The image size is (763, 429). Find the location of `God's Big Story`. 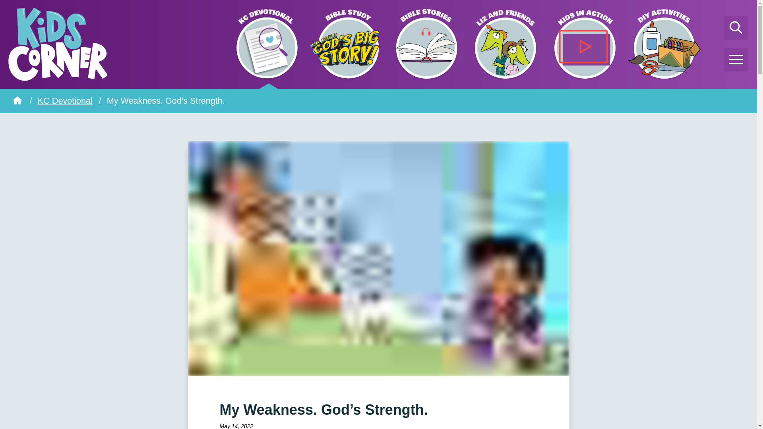

God's Big Story is located at coordinates (346, 44).